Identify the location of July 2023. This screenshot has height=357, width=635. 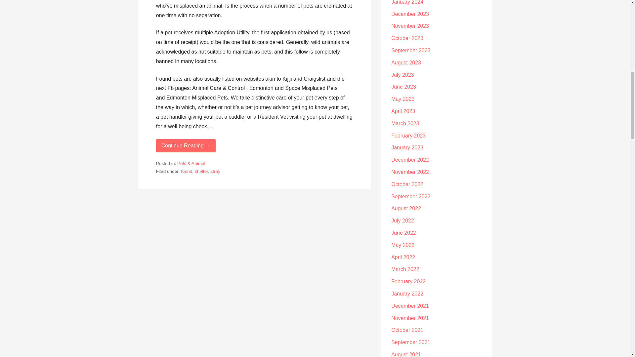
(402, 75).